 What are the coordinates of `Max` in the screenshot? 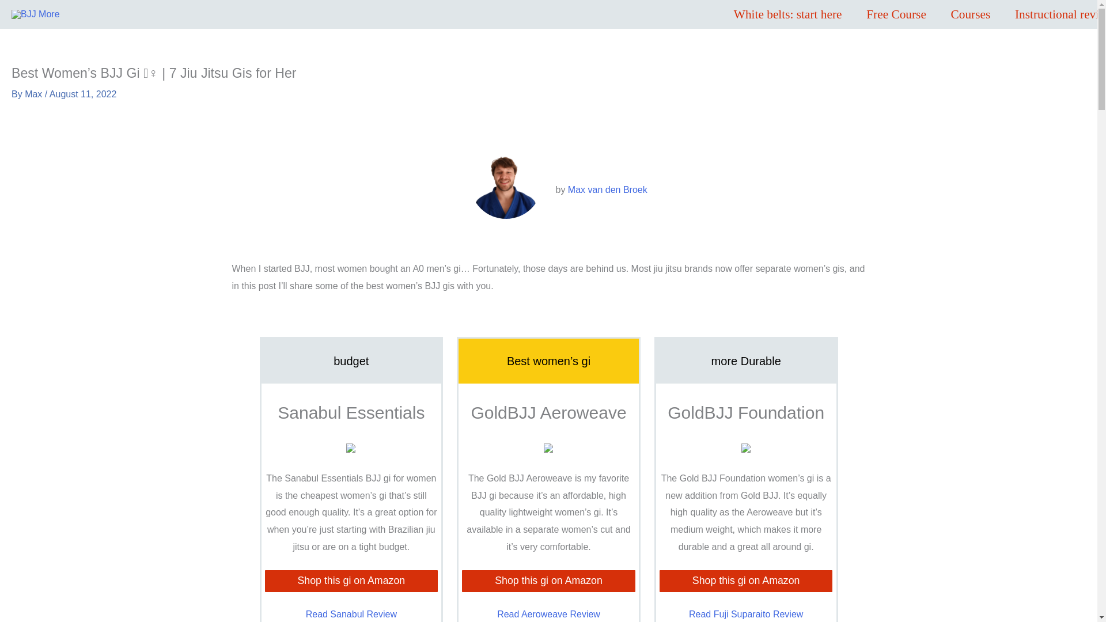 It's located at (35, 94).